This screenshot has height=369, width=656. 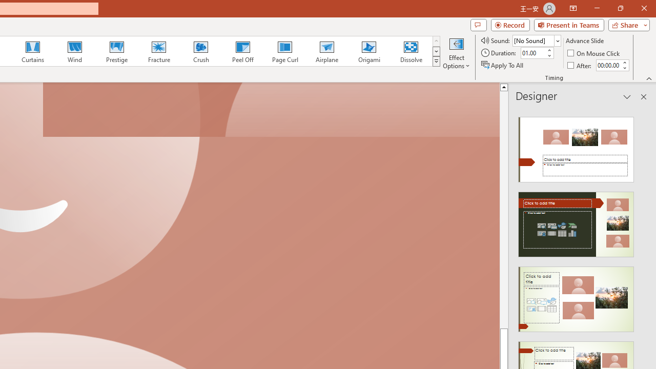 What do you see at coordinates (576, 147) in the screenshot?
I see `Recommended Design: Design Idea` at bounding box center [576, 147].